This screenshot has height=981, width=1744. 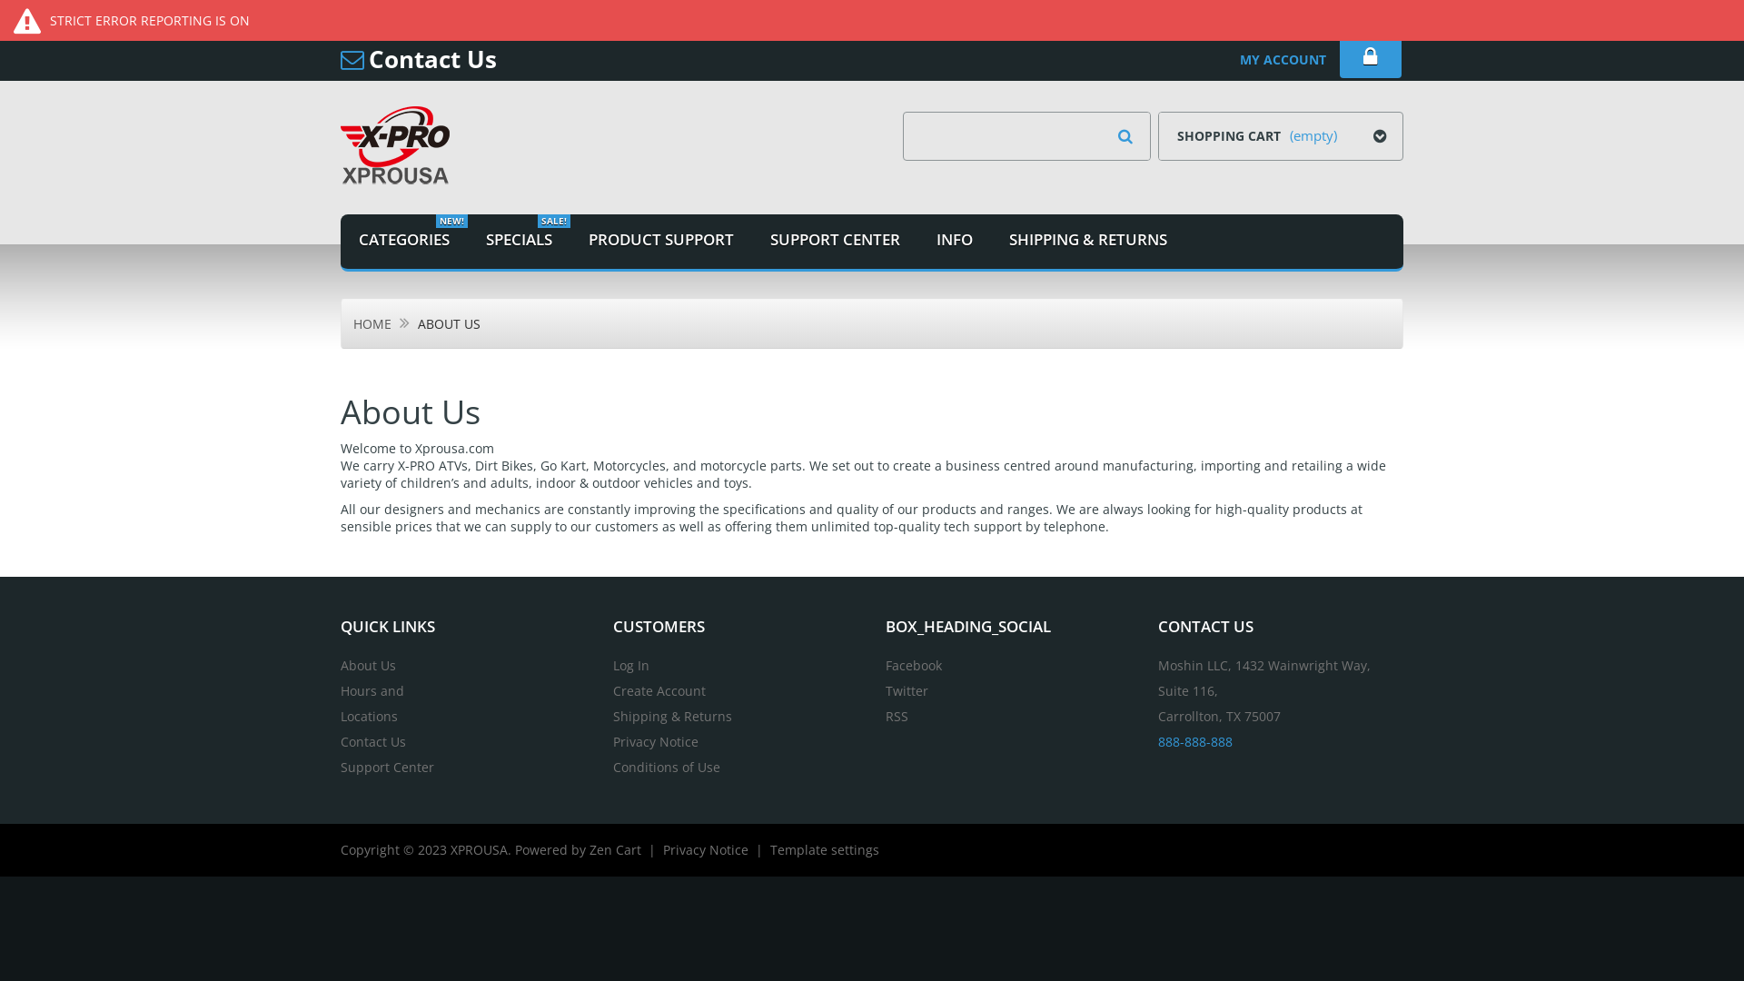 What do you see at coordinates (387, 767) in the screenshot?
I see `Support Center` at bounding box center [387, 767].